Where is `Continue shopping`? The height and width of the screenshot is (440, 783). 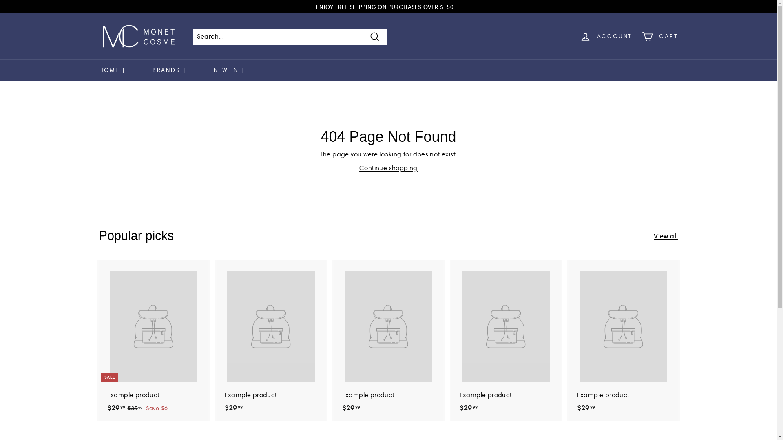 Continue shopping is located at coordinates (388, 168).